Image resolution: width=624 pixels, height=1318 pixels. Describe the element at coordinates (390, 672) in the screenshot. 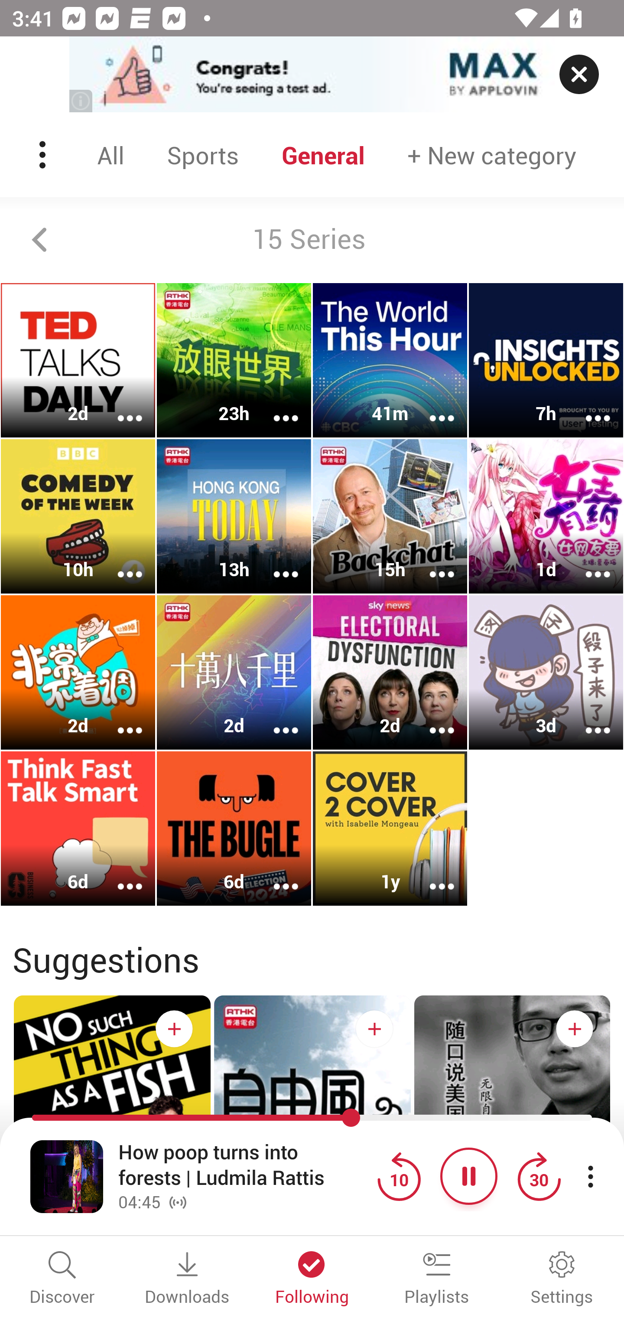

I see `Electoral Dysfunction 2d More options More options` at that location.